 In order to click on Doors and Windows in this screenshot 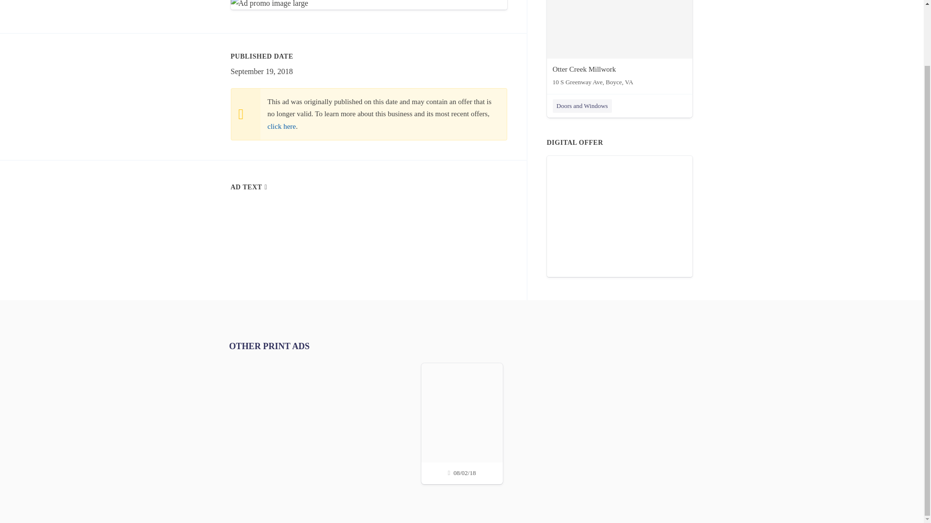, I will do `click(582, 106)`.